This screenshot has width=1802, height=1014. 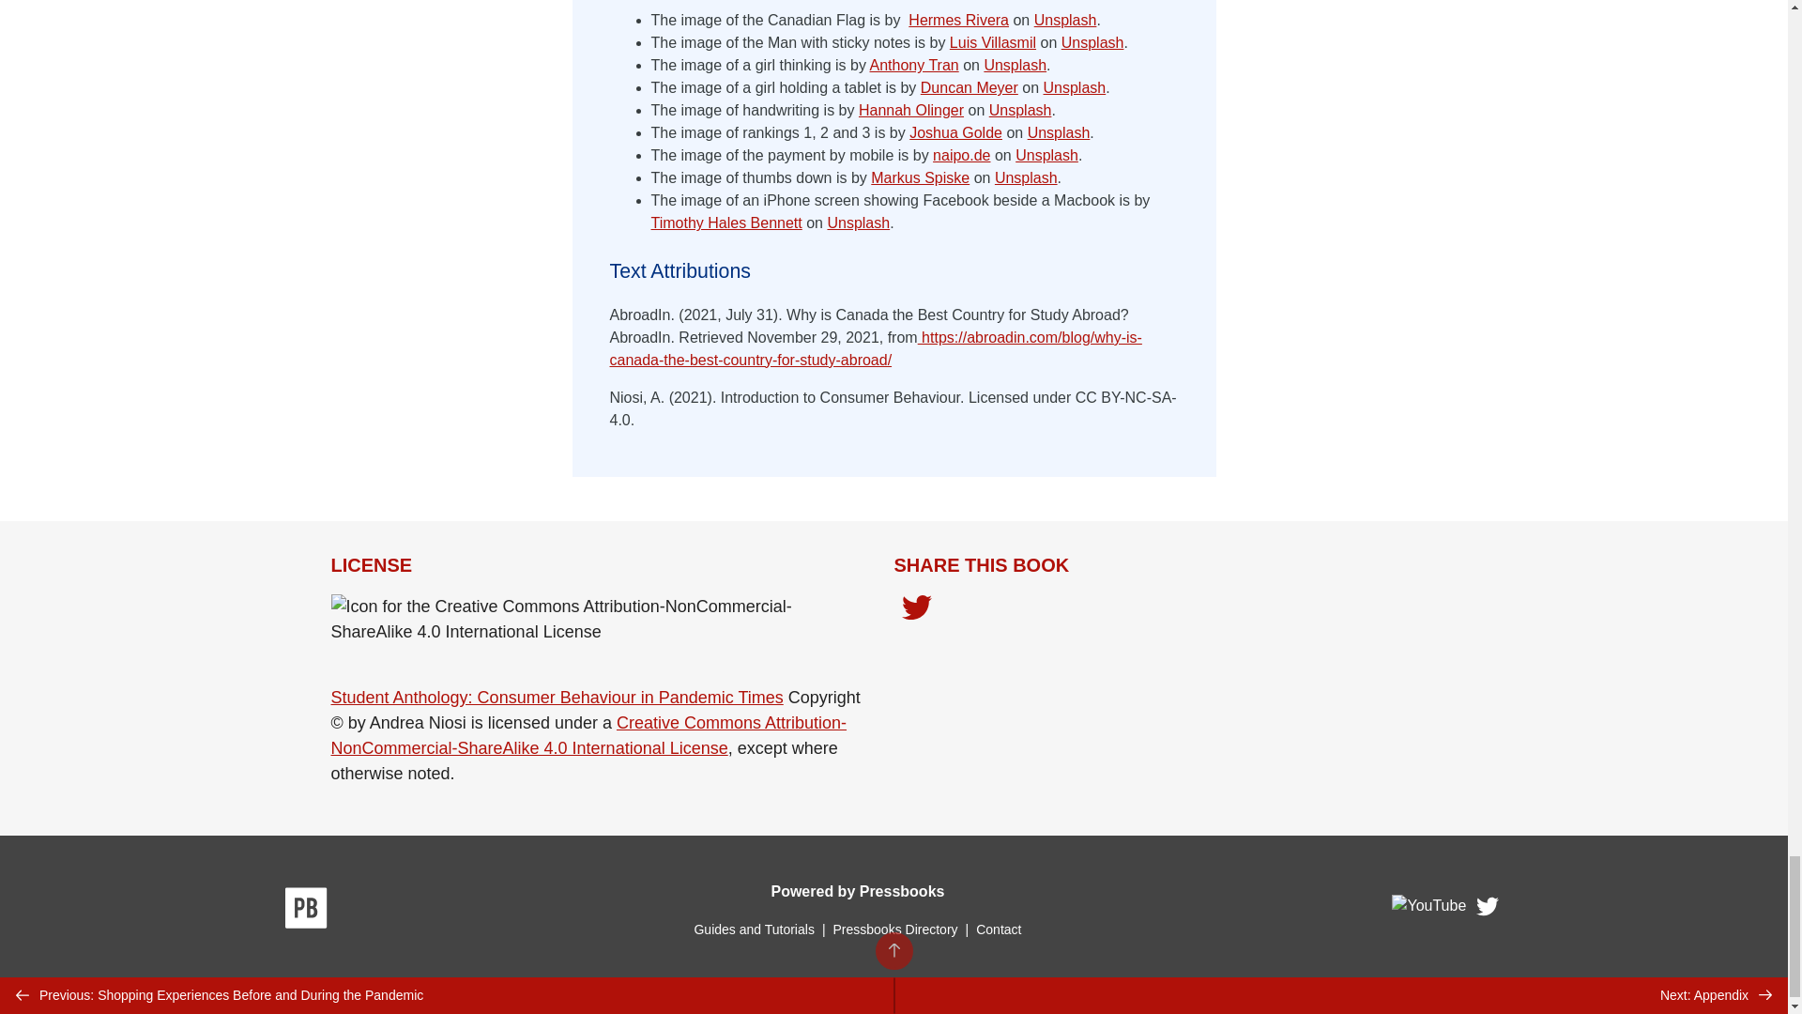 What do you see at coordinates (999, 929) in the screenshot?
I see `Contact` at bounding box center [999, 929].